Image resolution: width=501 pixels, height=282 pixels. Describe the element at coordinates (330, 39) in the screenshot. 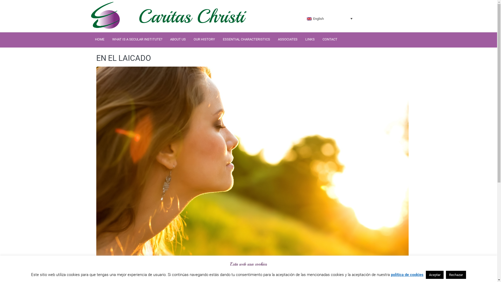

I see `CONTACT` at that location.